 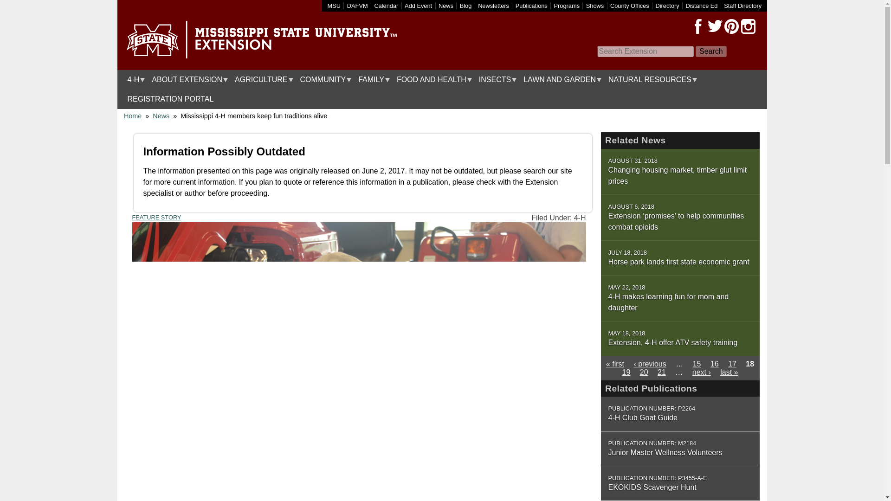 What do you see at coordinates (567, 6) in the screenshot?
I see `List of Extension Programs` at bounding box center [567, 6].